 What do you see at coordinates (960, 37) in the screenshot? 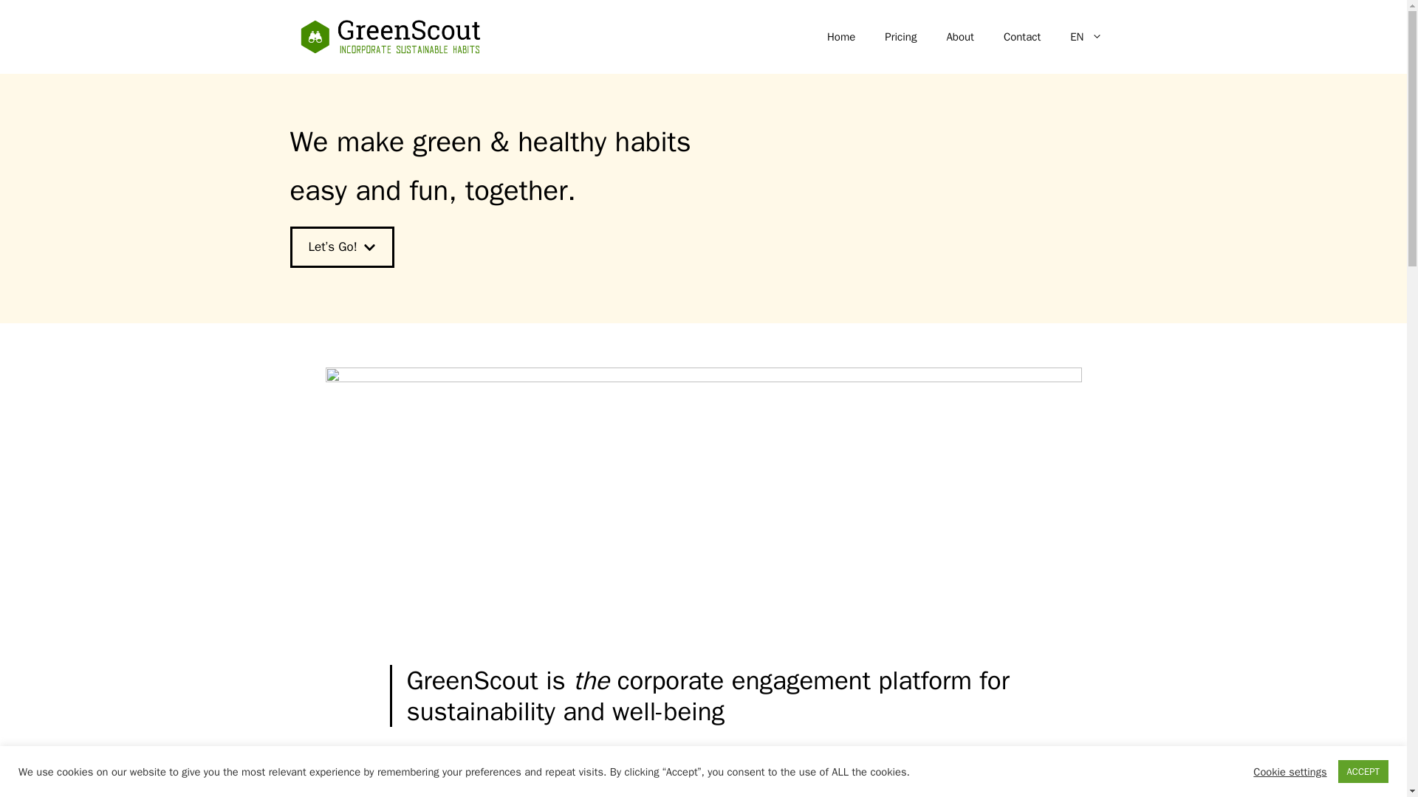
I see `About` at bounding box center [960, 37].